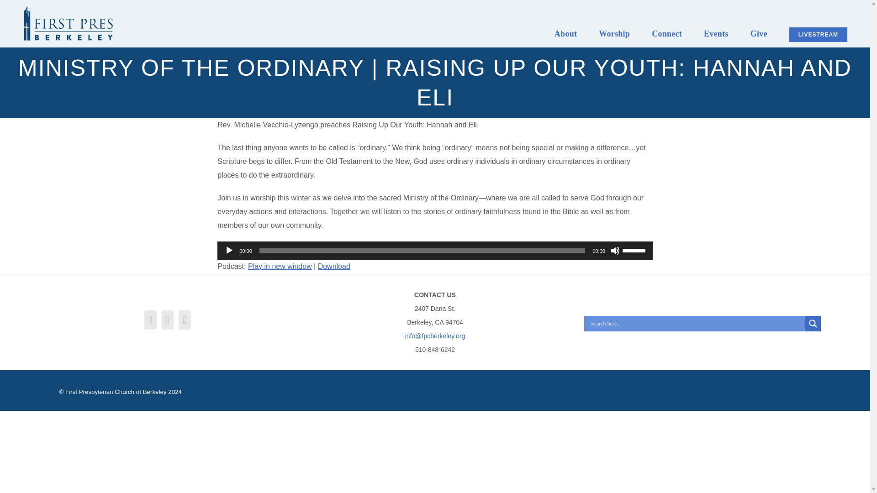  Describe the element at coordinates (333, 266) in the screenshot. I see `Download` at that location.